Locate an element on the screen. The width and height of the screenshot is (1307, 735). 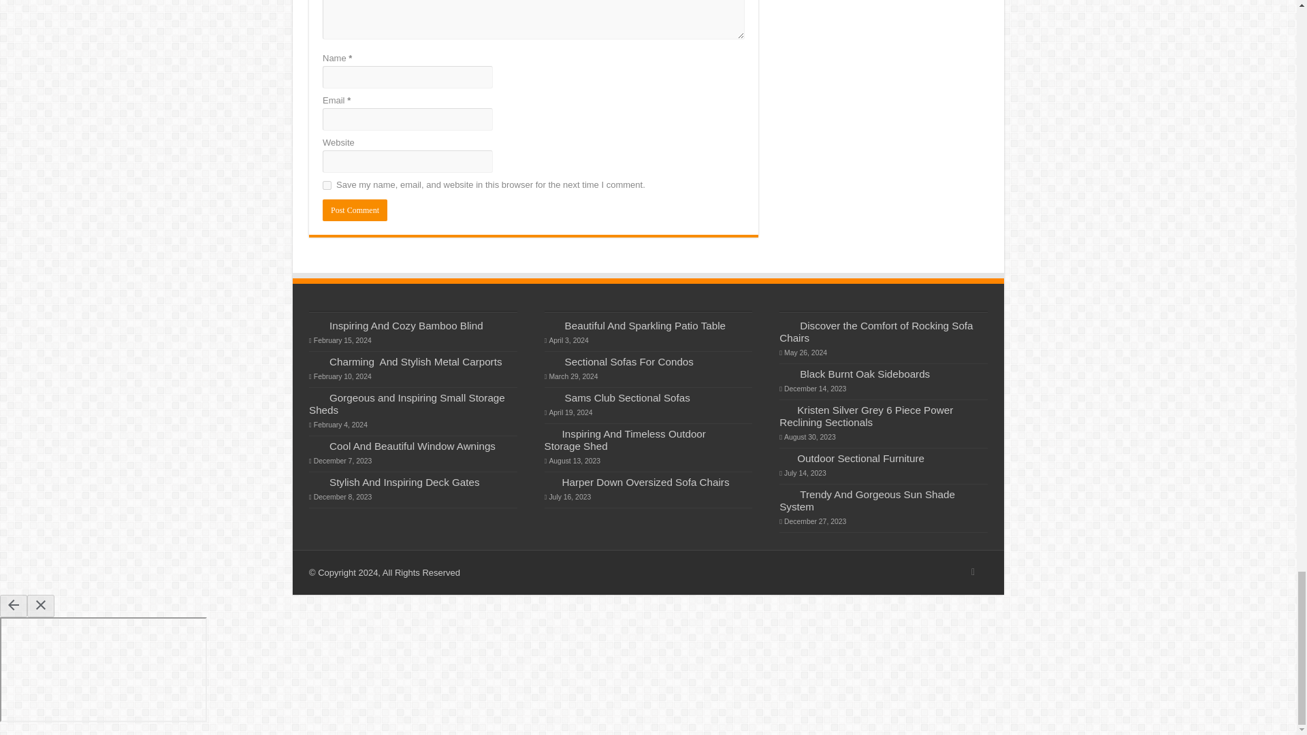
Post Comment is located at coordinates (355, 210).